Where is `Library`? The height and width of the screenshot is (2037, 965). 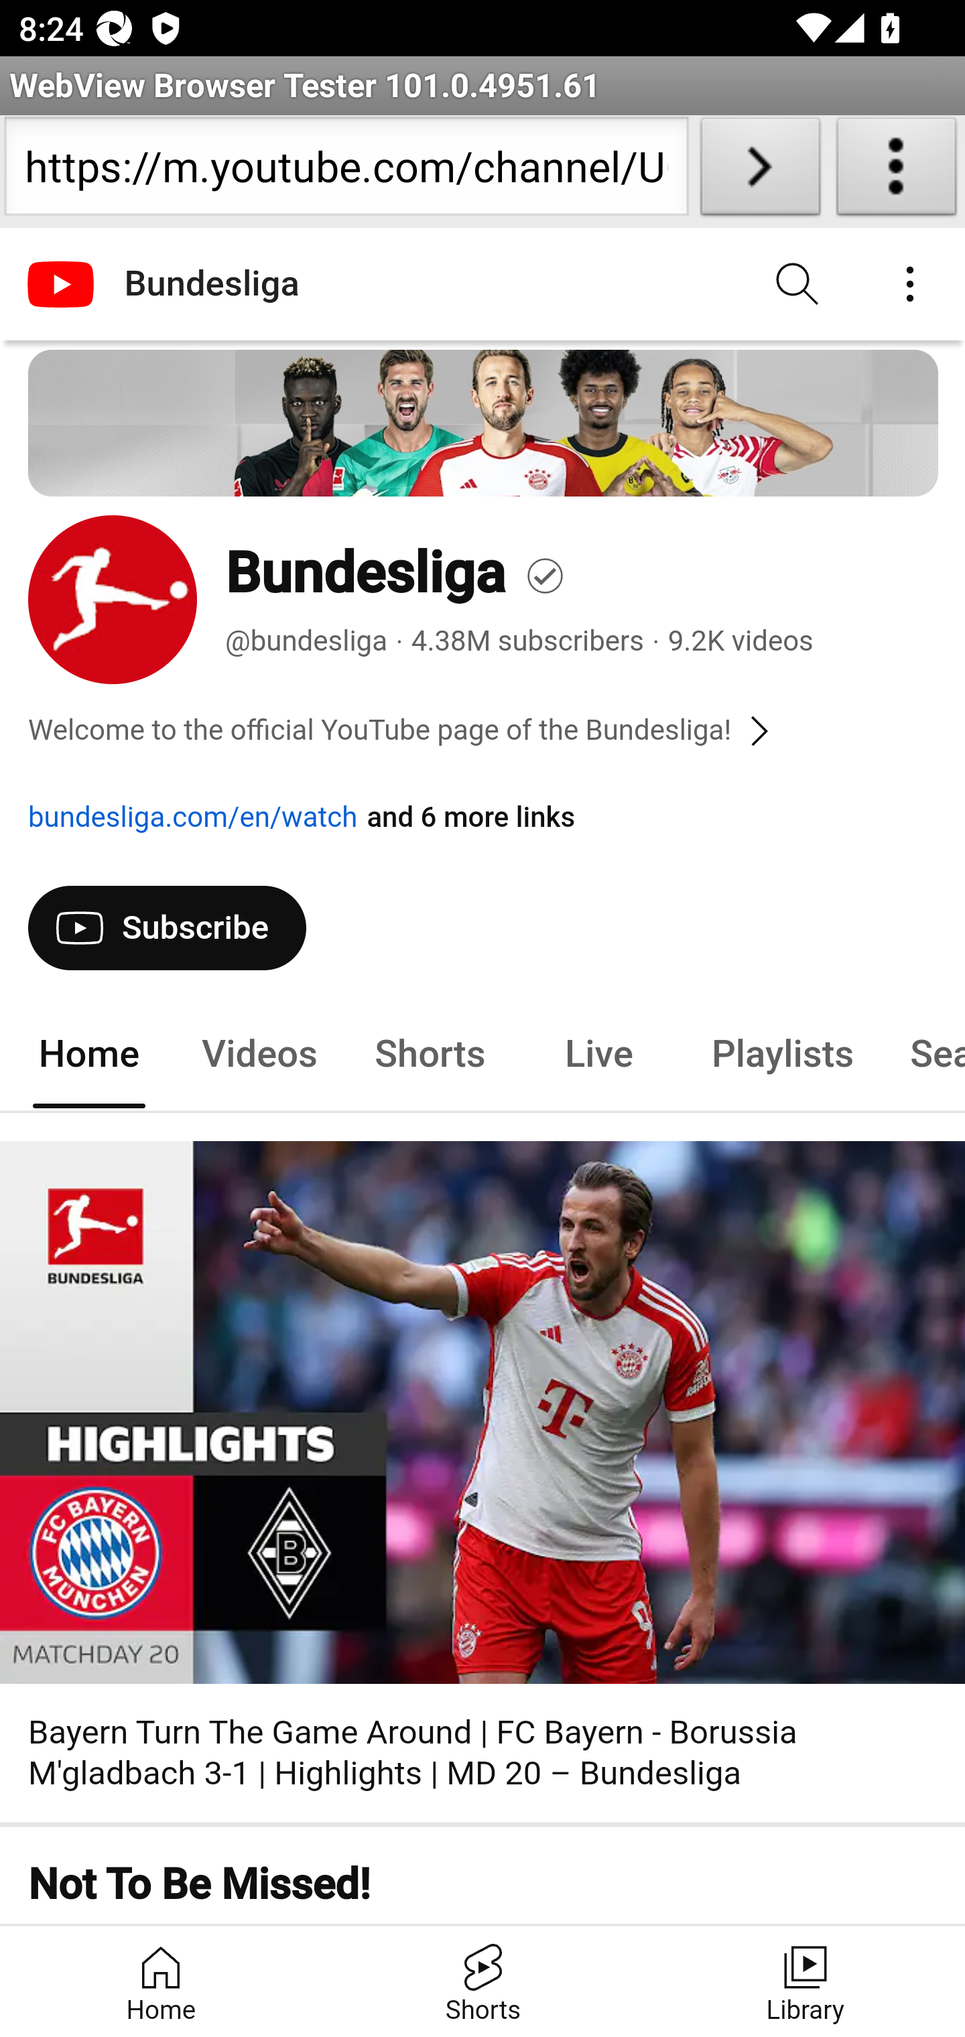
Library is located at coordinates (804, 1981).